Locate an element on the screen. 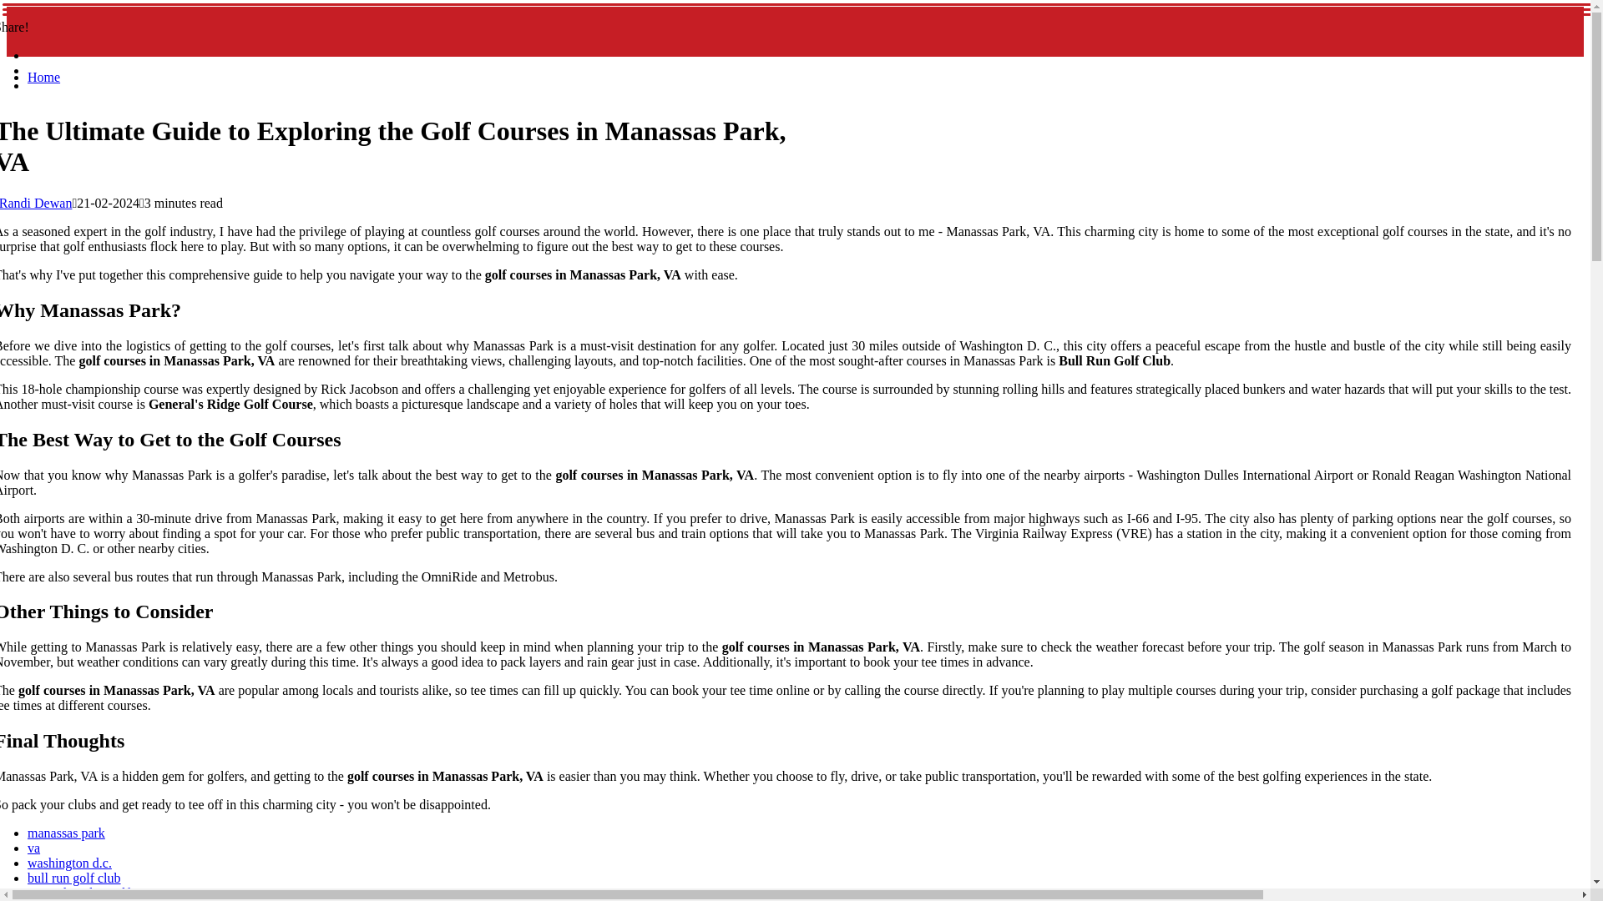  general's ridge golf course is located at coordinates (97, 893).